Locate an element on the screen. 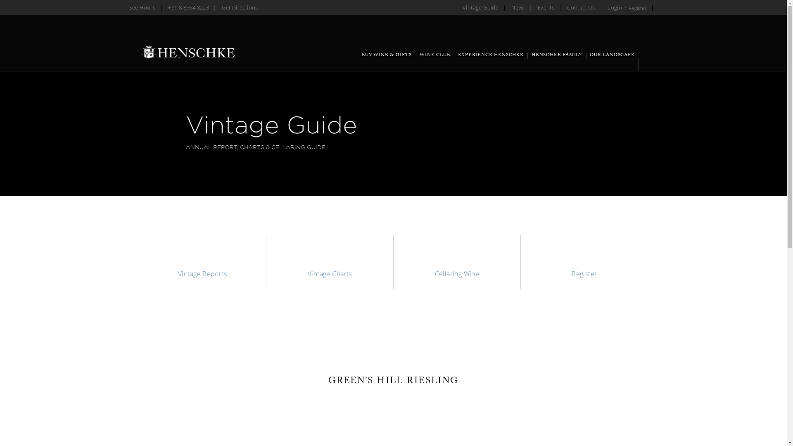  Vintage Reports is located at coordinates (202, 263).